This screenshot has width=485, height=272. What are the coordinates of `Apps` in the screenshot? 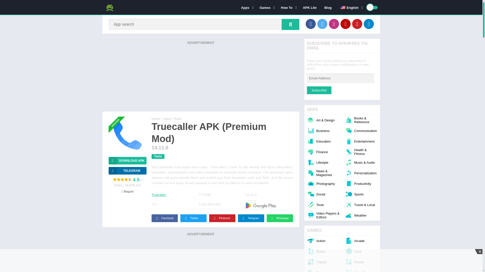 It's located at (246, 7).